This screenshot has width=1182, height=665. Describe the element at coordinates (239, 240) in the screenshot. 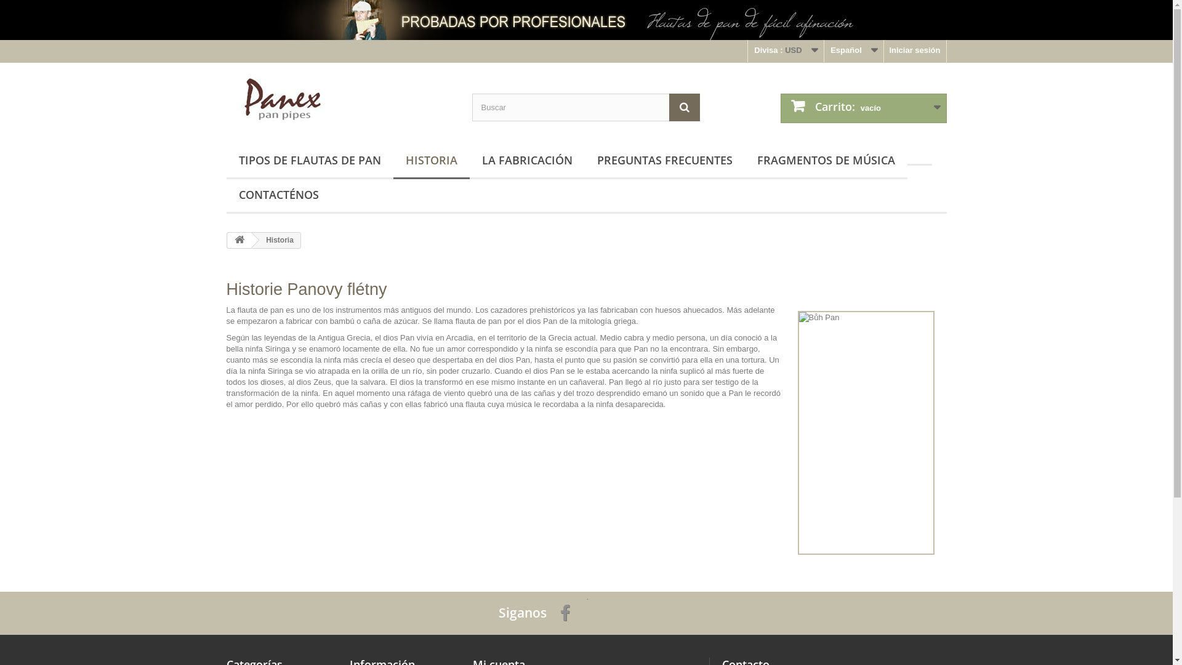

I see `Volver a Inicio` at that location.